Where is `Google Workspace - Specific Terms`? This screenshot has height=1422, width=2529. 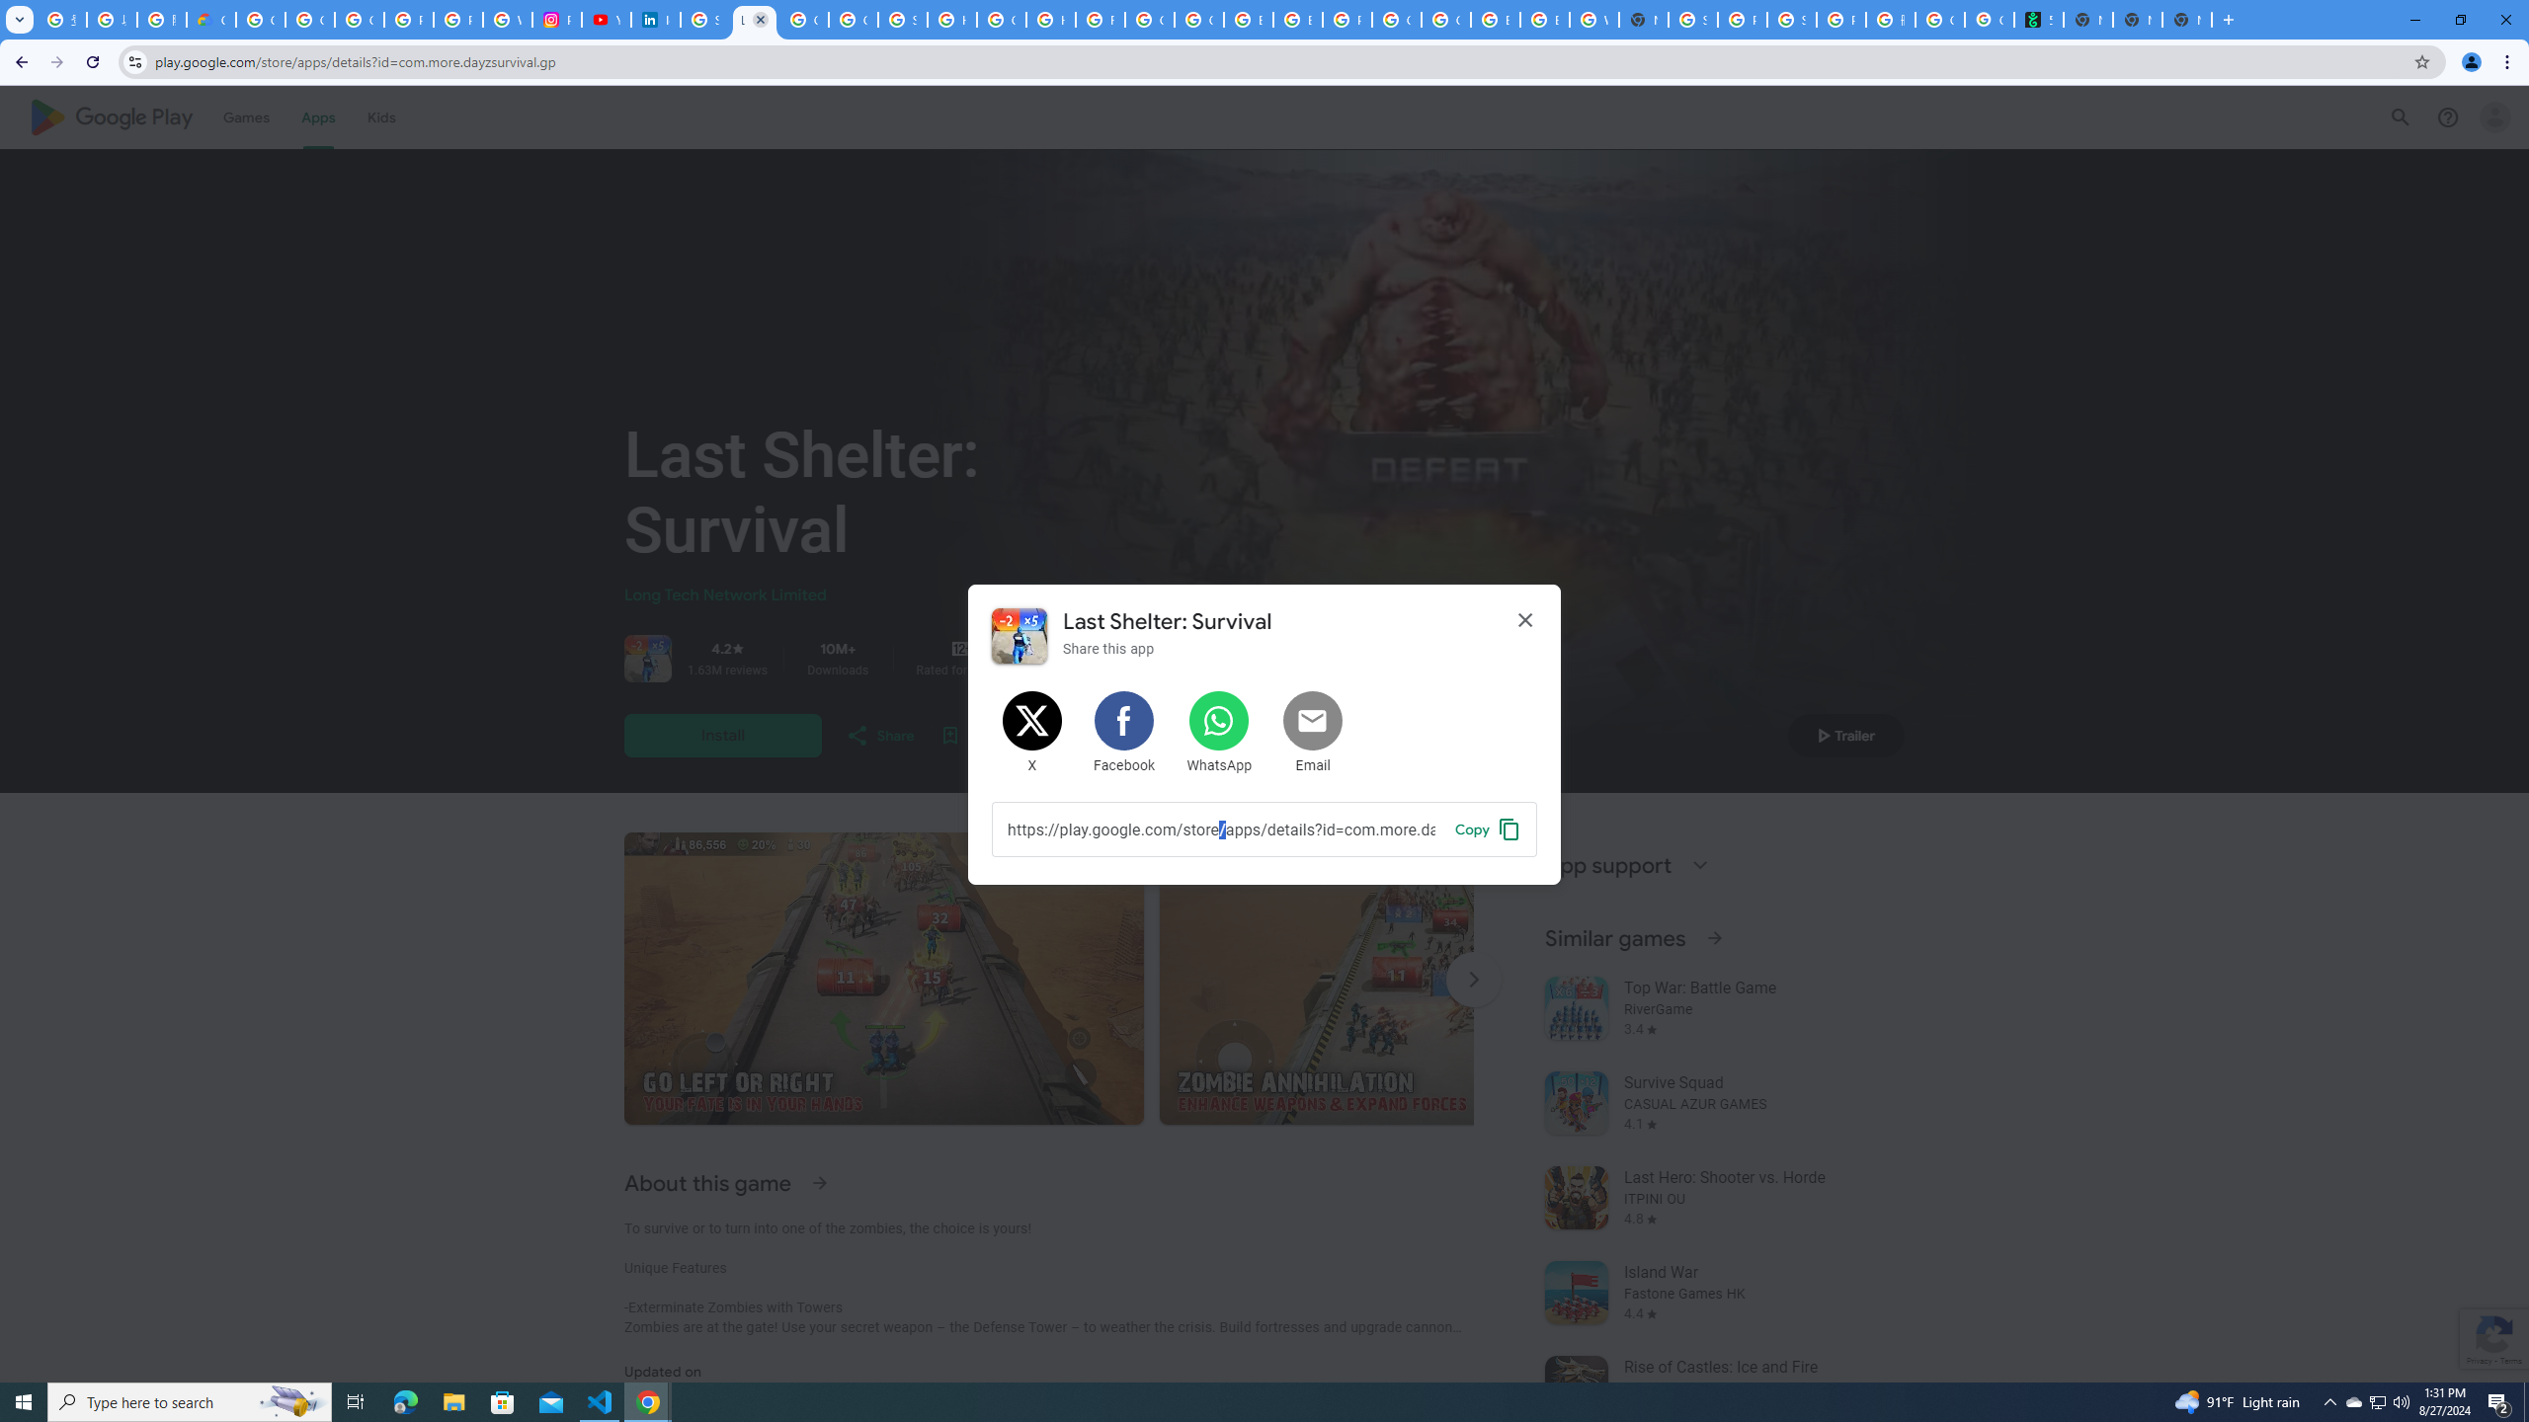
Google Workspace - Specific Terms is located at coordinates (854, 20).